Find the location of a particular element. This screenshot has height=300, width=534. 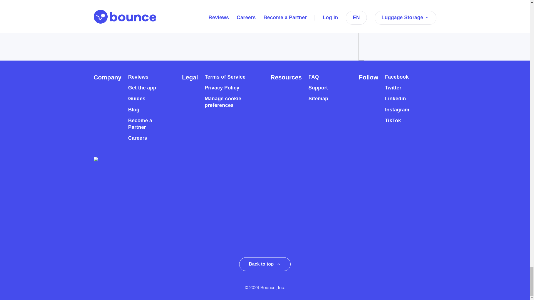

Reviews is located at coordinates (138, 77).